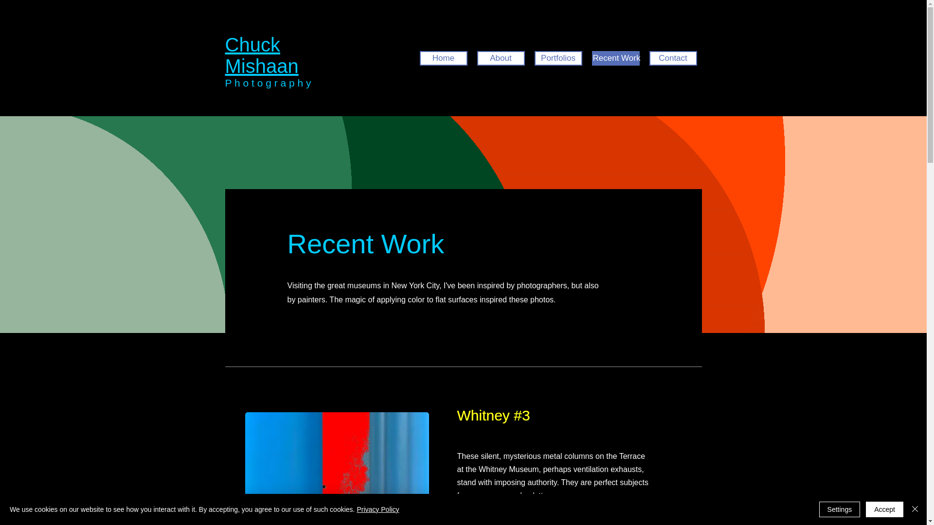 This screenshot has height=525, width=934. Describe the element at coordinates (615, 58) in the screenshot. I see `Recent Work` at that location.